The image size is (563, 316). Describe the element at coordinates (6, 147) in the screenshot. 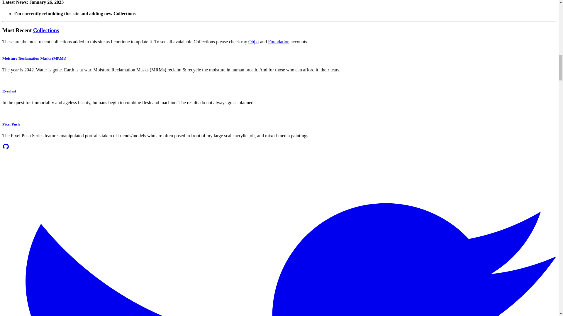

I see `Click to view Limn Digital on GitHub` at that location.